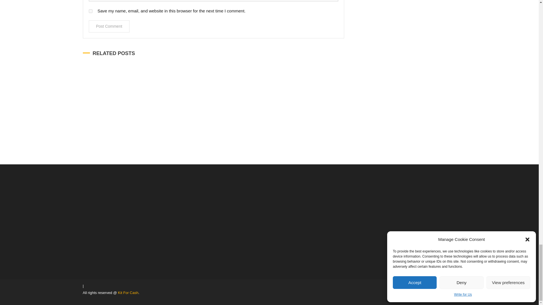 The image size is (543, 305). I want to click on yes, so click(90, 11).